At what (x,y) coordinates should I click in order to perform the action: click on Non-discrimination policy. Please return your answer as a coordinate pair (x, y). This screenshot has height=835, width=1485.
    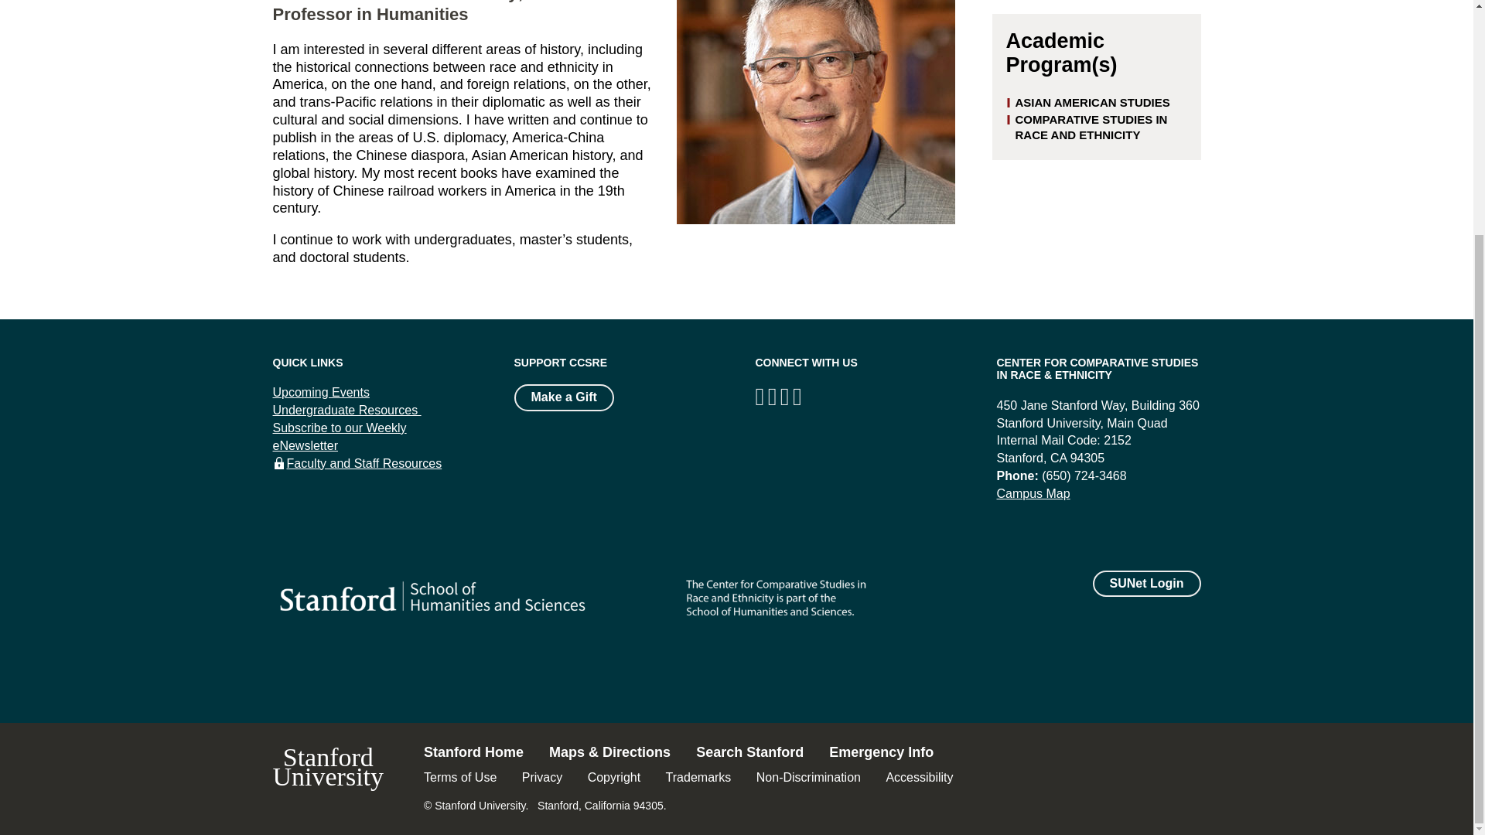
    Looking at the image, I should click on (808, 777).